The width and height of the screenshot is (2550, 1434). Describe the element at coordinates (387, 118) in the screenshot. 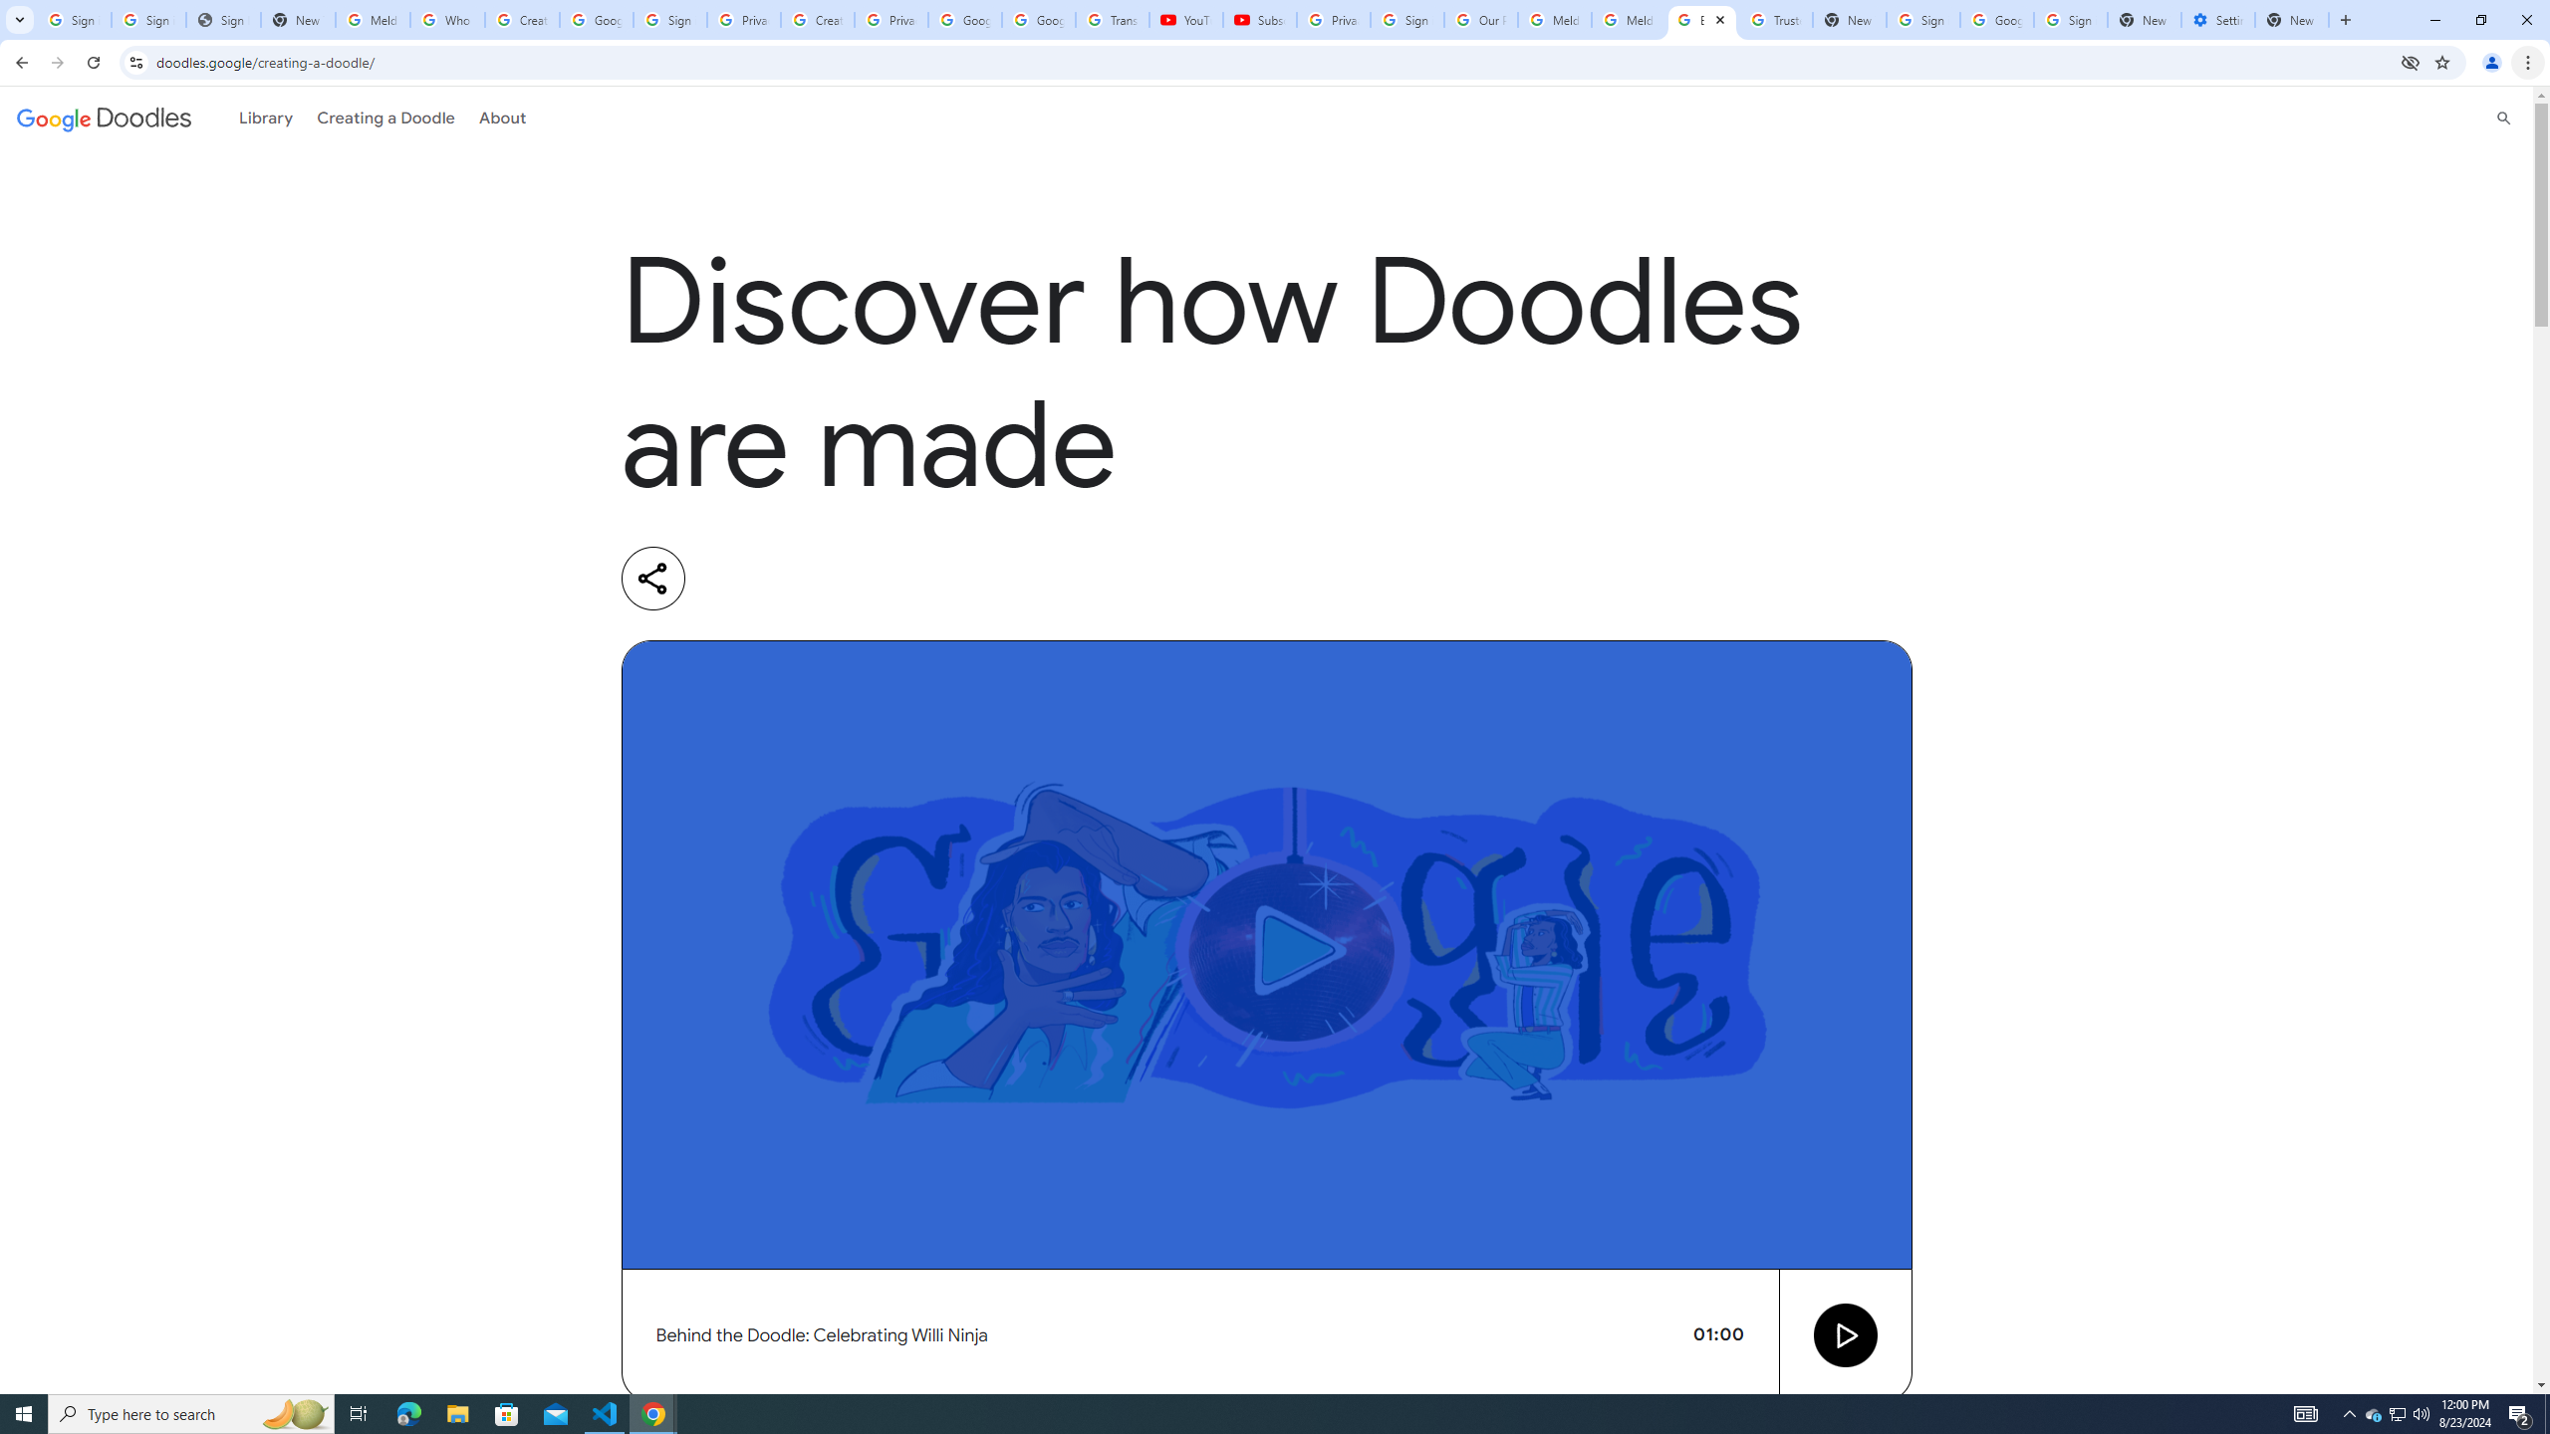

I see `Creating a Doodle` at that location.